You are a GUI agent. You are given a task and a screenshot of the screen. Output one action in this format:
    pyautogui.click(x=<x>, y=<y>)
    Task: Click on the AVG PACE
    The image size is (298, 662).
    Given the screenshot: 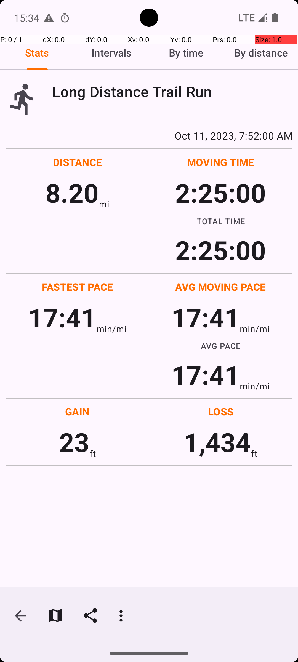 What is the action you would take?
    pyautogui.click(x=221, y=346)
    